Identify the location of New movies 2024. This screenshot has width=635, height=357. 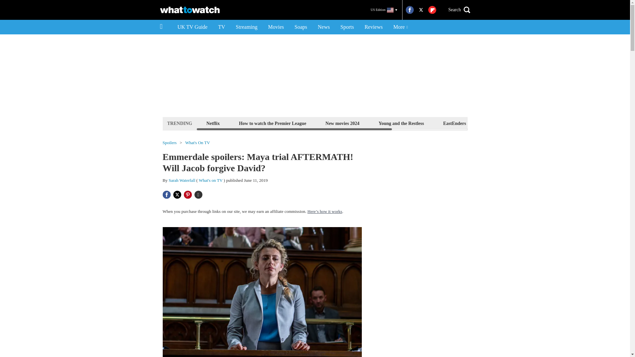
(343, 123).